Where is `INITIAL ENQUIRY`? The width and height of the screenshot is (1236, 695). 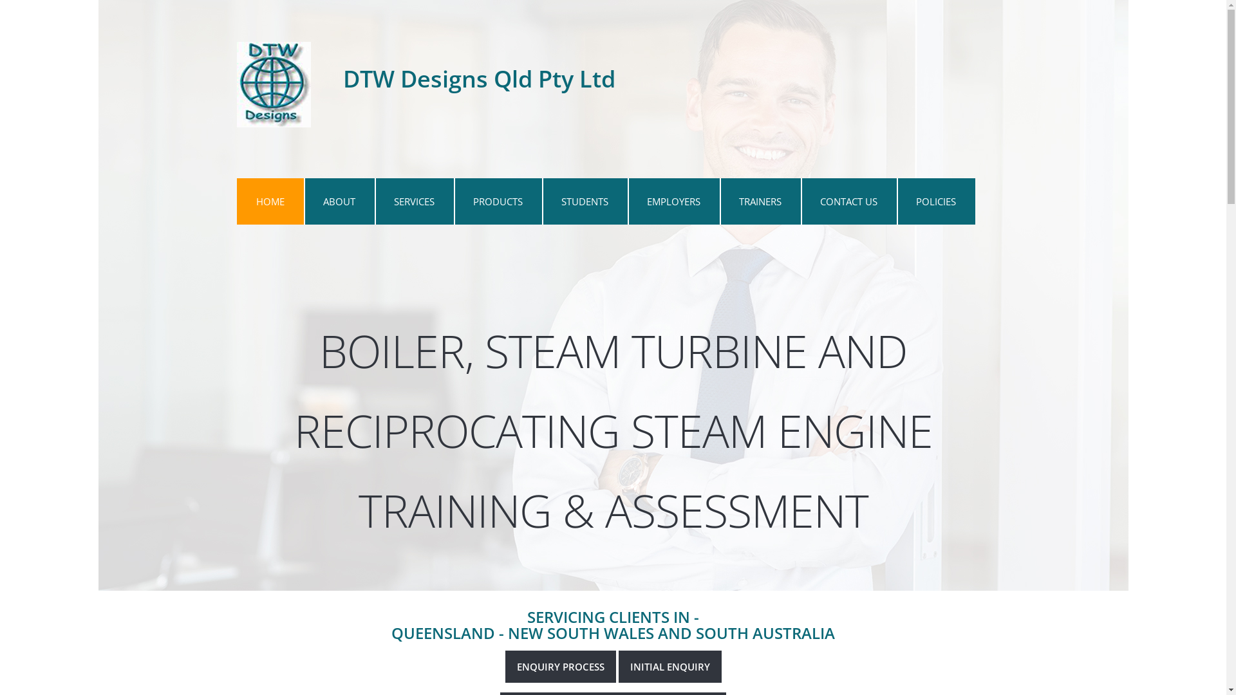
INITIAL ENQUIRY is located at coordinates (669, 667).